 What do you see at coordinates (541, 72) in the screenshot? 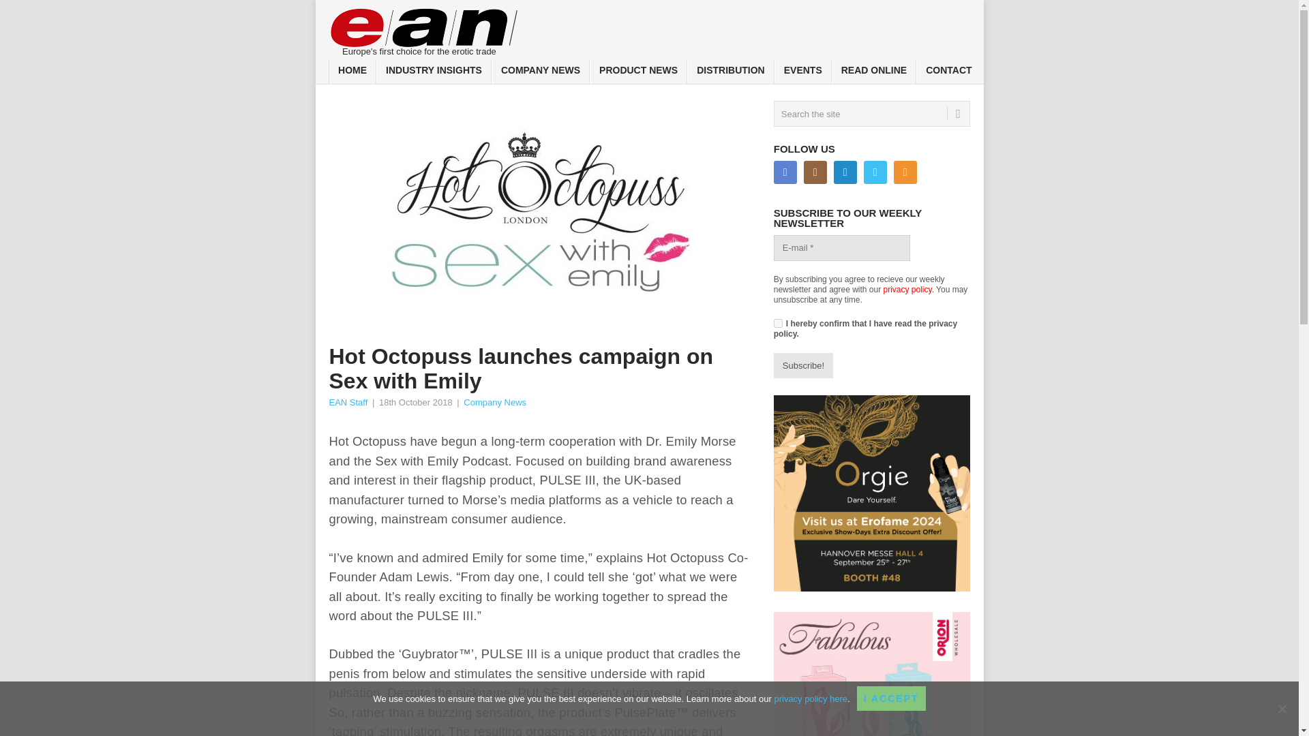
I see `COMPANY NEWS` at bounding box center [541, 72].